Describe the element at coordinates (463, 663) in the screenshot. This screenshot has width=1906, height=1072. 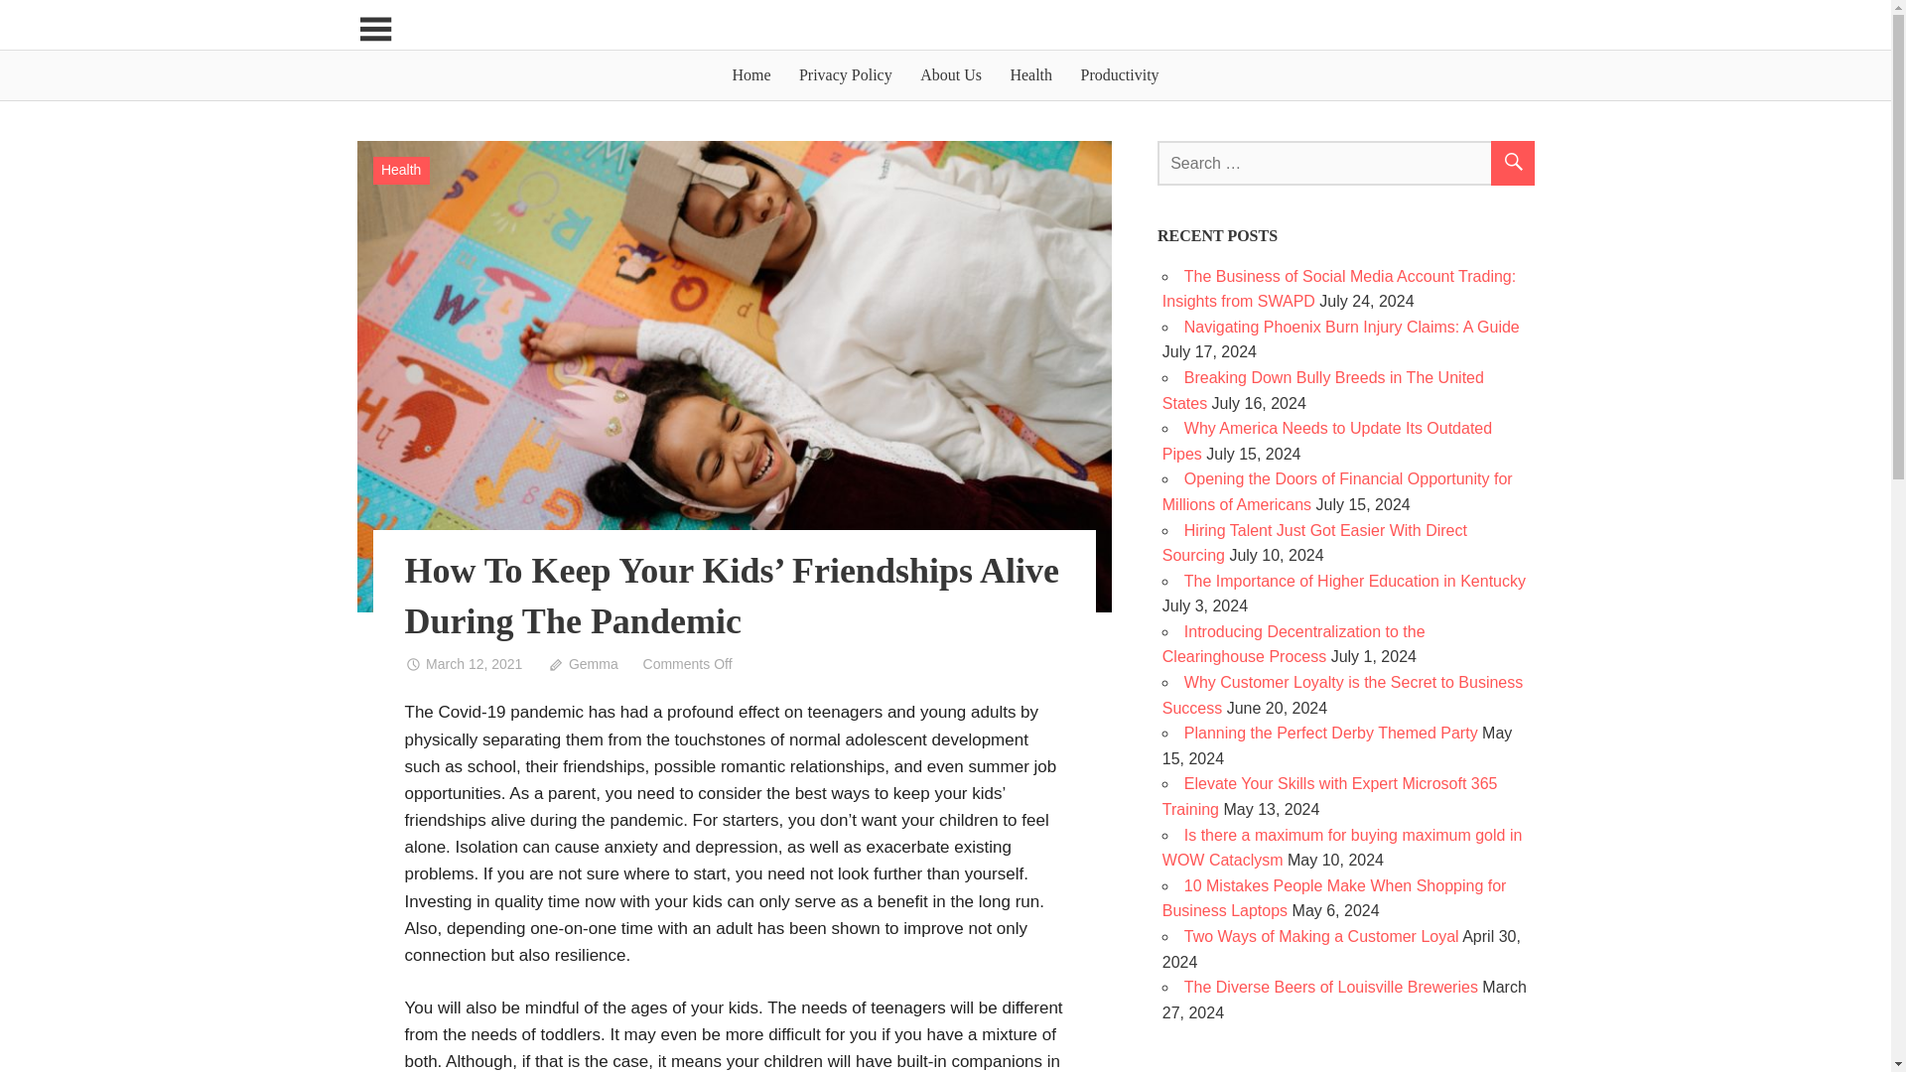
I see `March 12, 2021` at that location.